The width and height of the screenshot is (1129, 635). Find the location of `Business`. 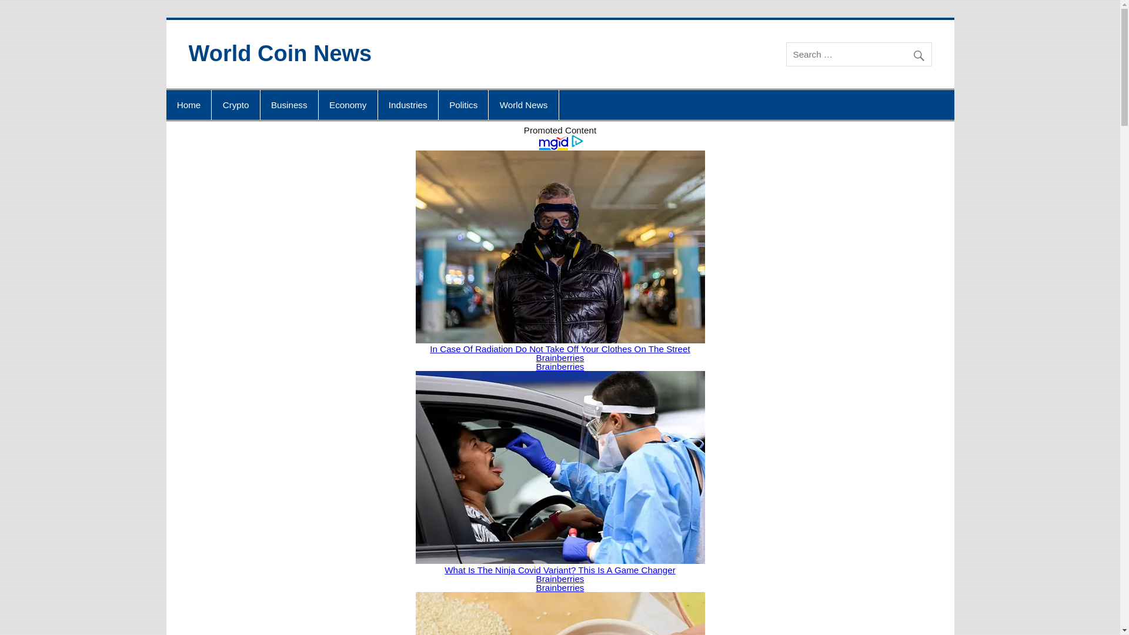

Business is located at coordinates (289, 105).